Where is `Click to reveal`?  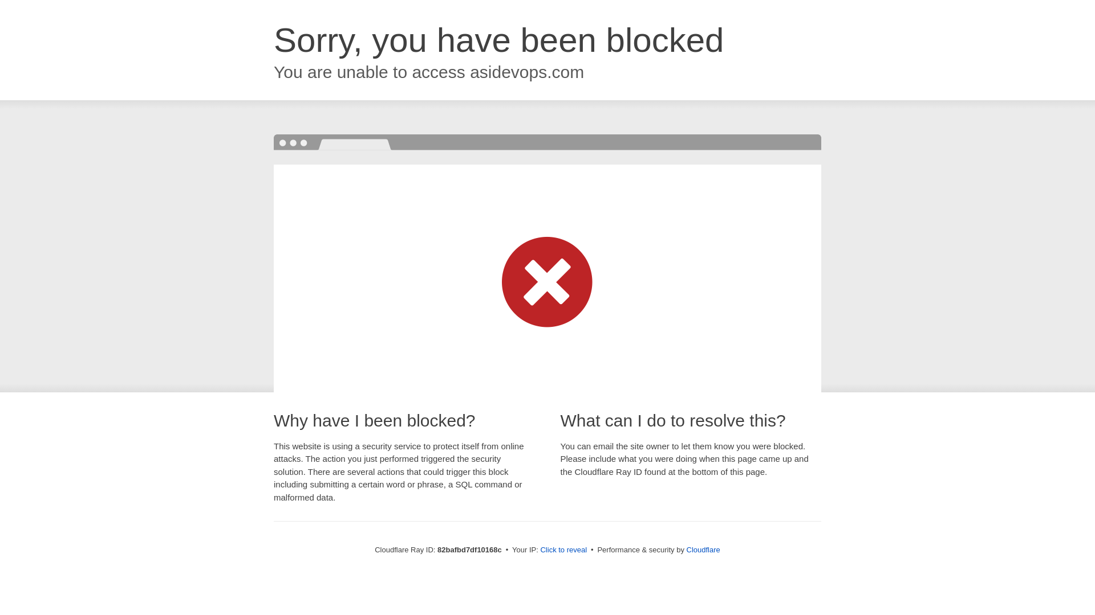
Click to reveal is located at coordinates (563, 550).